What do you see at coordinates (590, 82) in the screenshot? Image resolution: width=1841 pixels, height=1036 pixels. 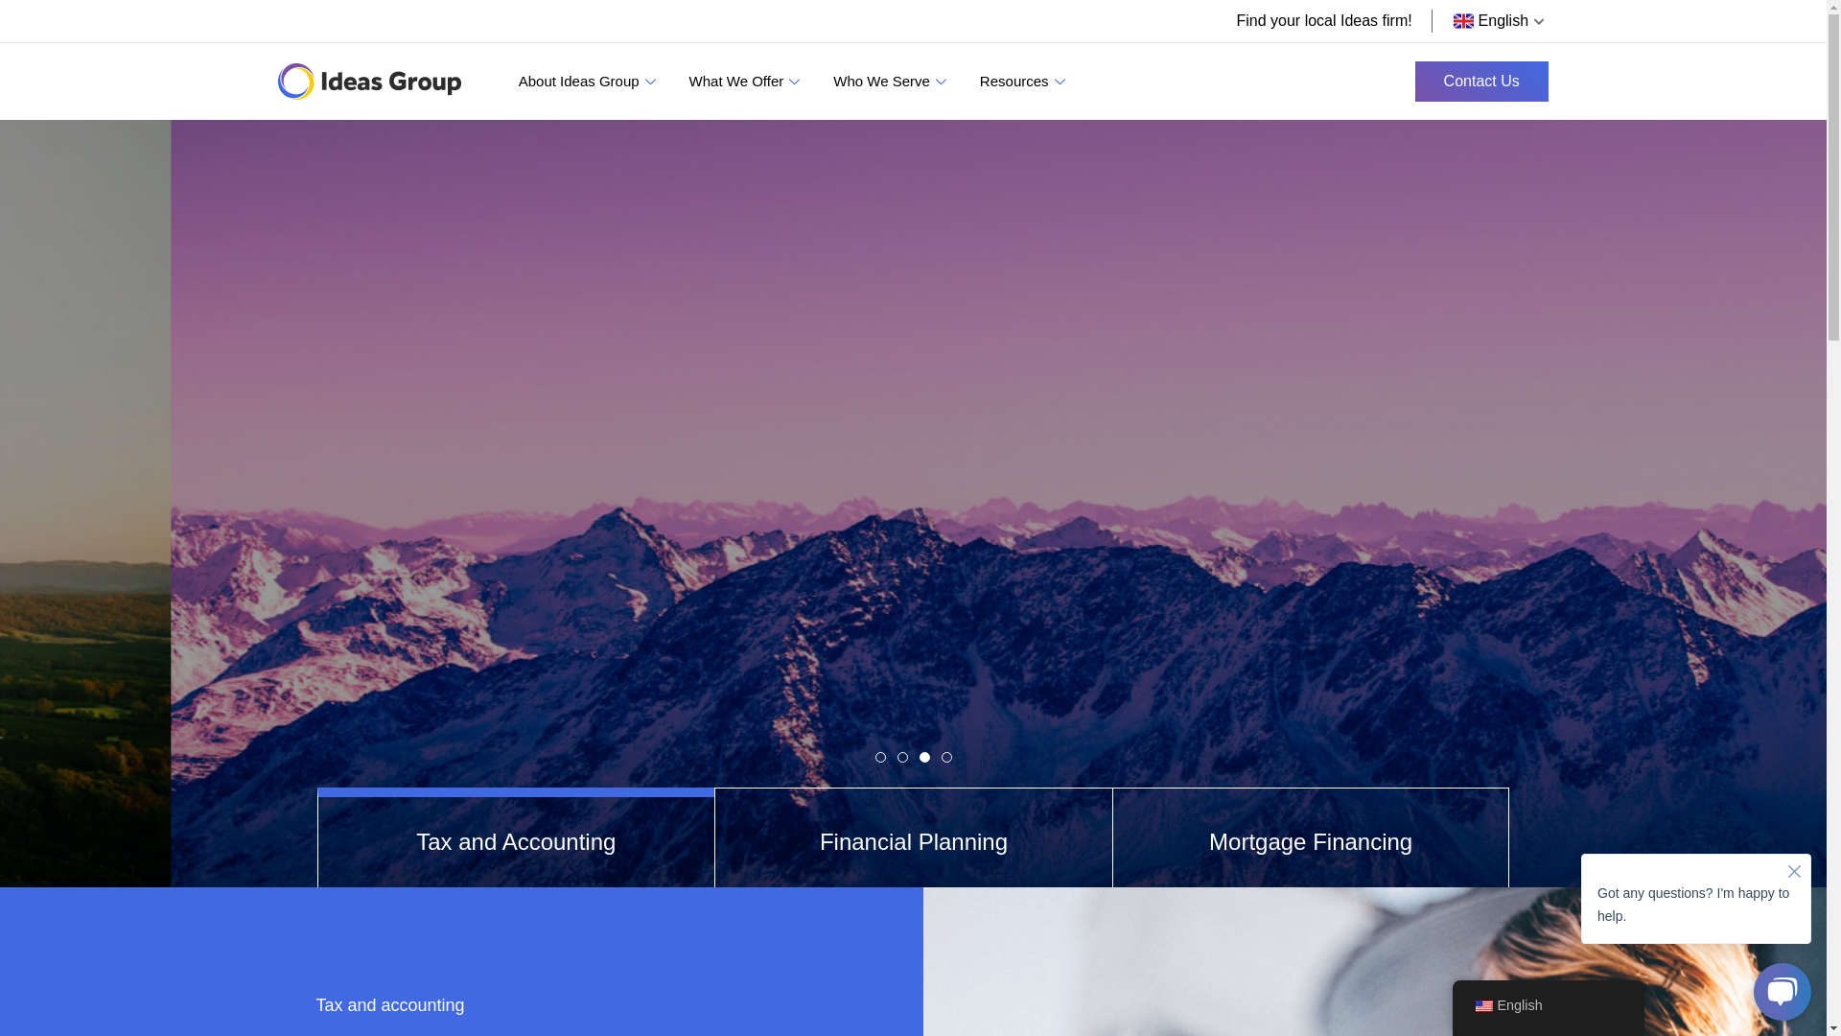 I see `About Ideas Group` at bounding box center [590, 82].